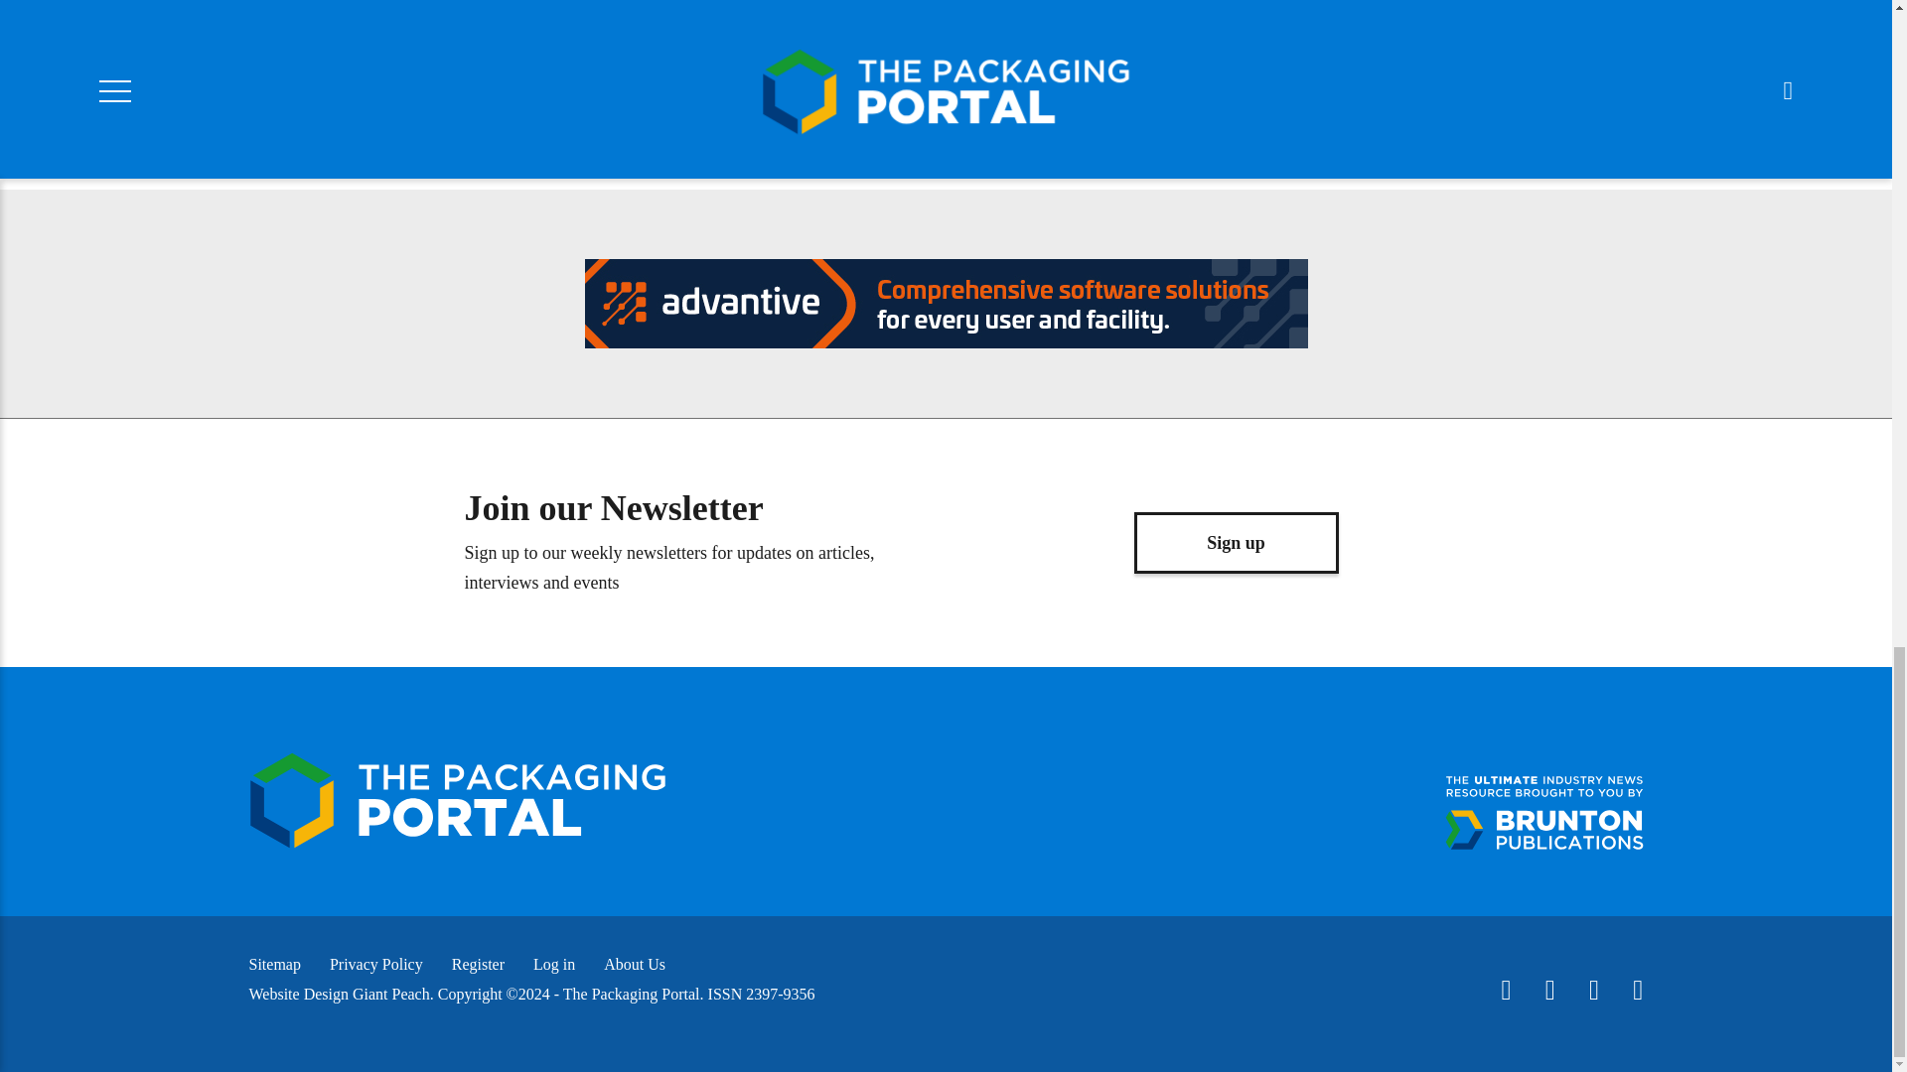 The image size is (1907, 1072). What do you see at coordinates (739, 20) in the screenshot?
I see `Share on Whatsapp` at bounding box center [739, 20].